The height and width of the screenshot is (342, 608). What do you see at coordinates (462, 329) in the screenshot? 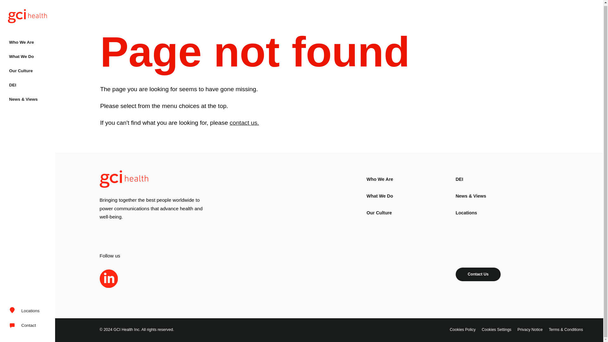
I see `Cookies Policy` at bounding box center [462, 329].